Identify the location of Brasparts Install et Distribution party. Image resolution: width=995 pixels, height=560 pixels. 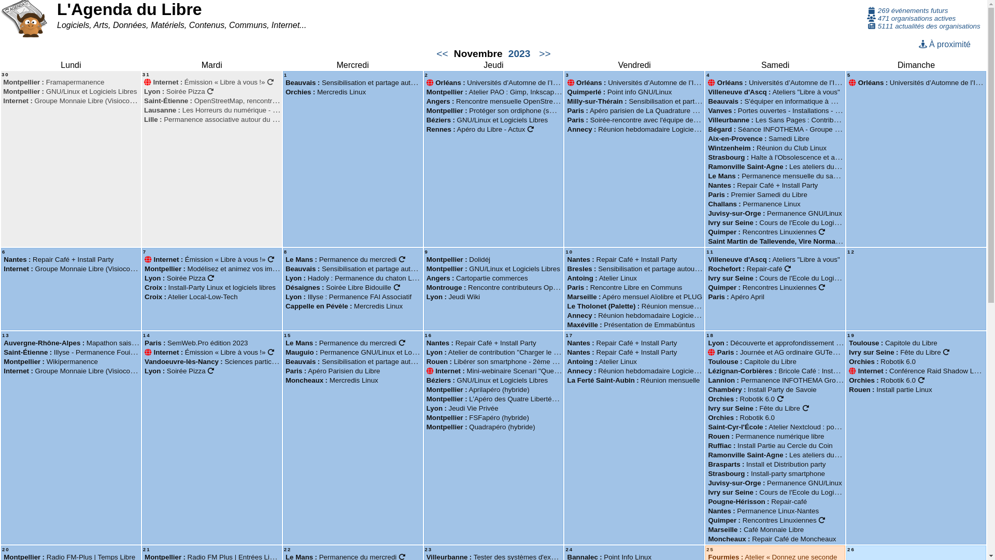
(767, 465).